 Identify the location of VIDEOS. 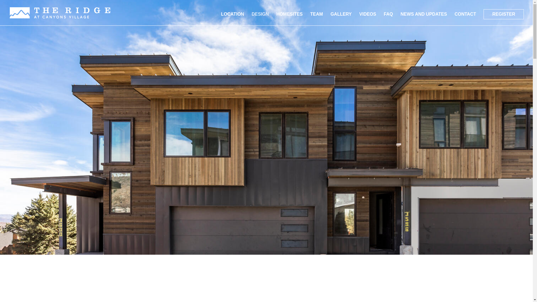
(368, 19).